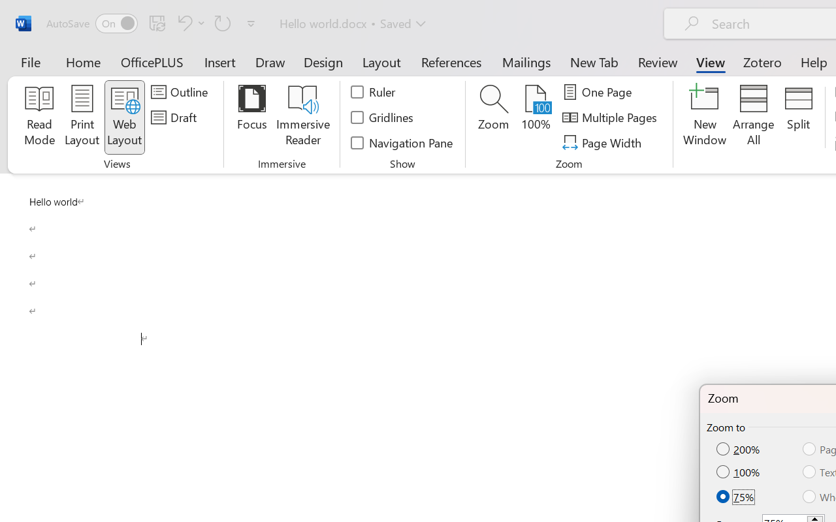  I want to click on Save, so click(157, 23).